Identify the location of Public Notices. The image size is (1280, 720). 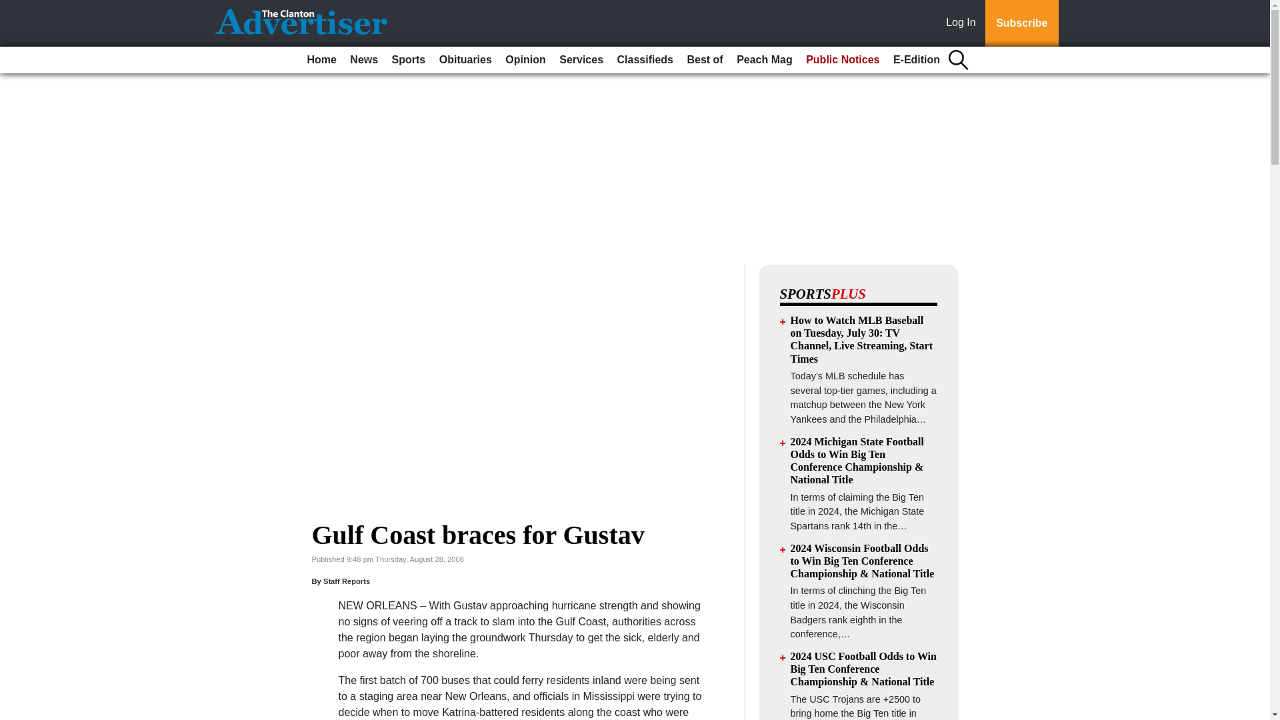
(843, 60).